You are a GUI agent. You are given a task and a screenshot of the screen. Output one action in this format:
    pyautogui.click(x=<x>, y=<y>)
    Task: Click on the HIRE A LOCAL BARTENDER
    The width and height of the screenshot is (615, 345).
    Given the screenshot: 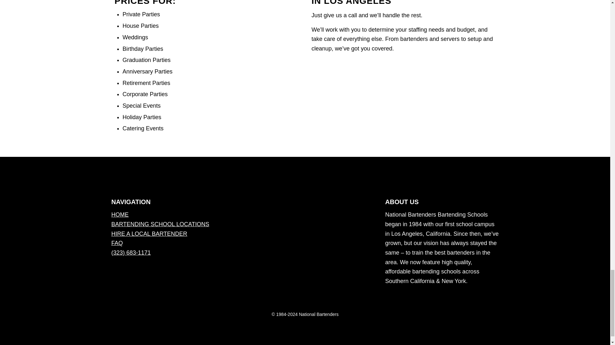 What is the action you would take?
    pyautogui.click(x=149, y=234)
    